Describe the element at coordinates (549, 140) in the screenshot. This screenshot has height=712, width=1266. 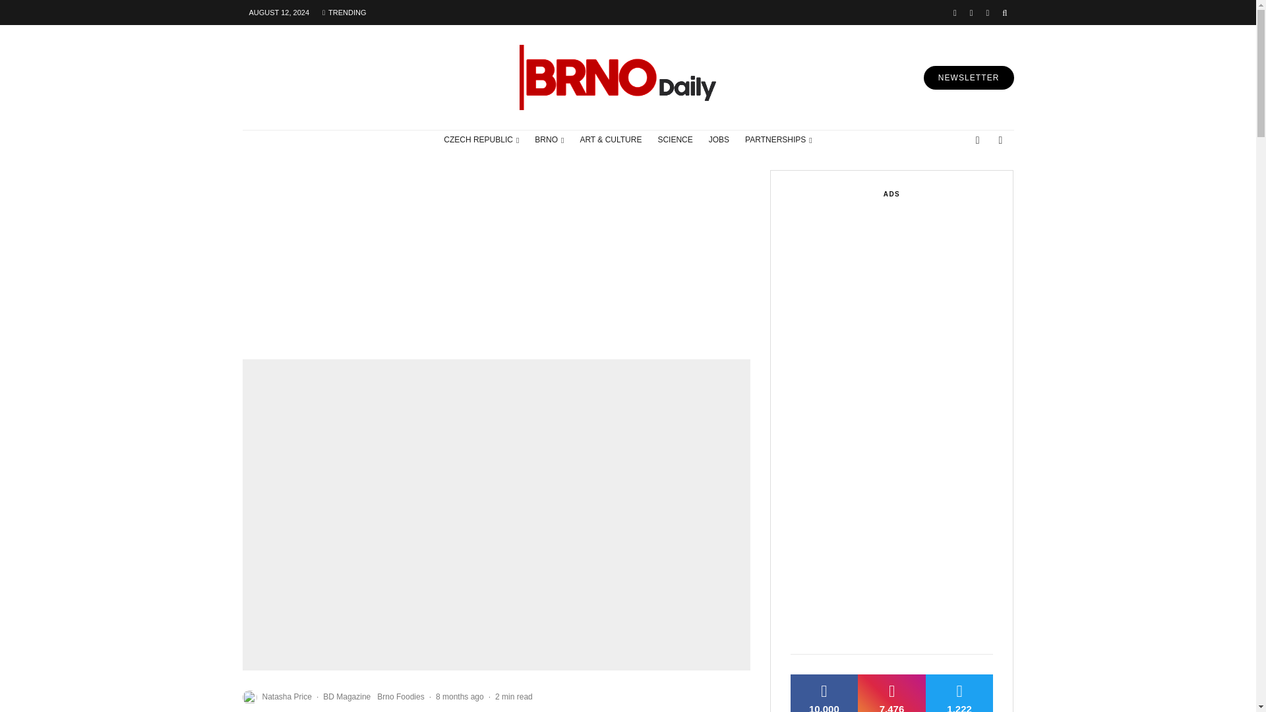
I see `BRNO` at that location.